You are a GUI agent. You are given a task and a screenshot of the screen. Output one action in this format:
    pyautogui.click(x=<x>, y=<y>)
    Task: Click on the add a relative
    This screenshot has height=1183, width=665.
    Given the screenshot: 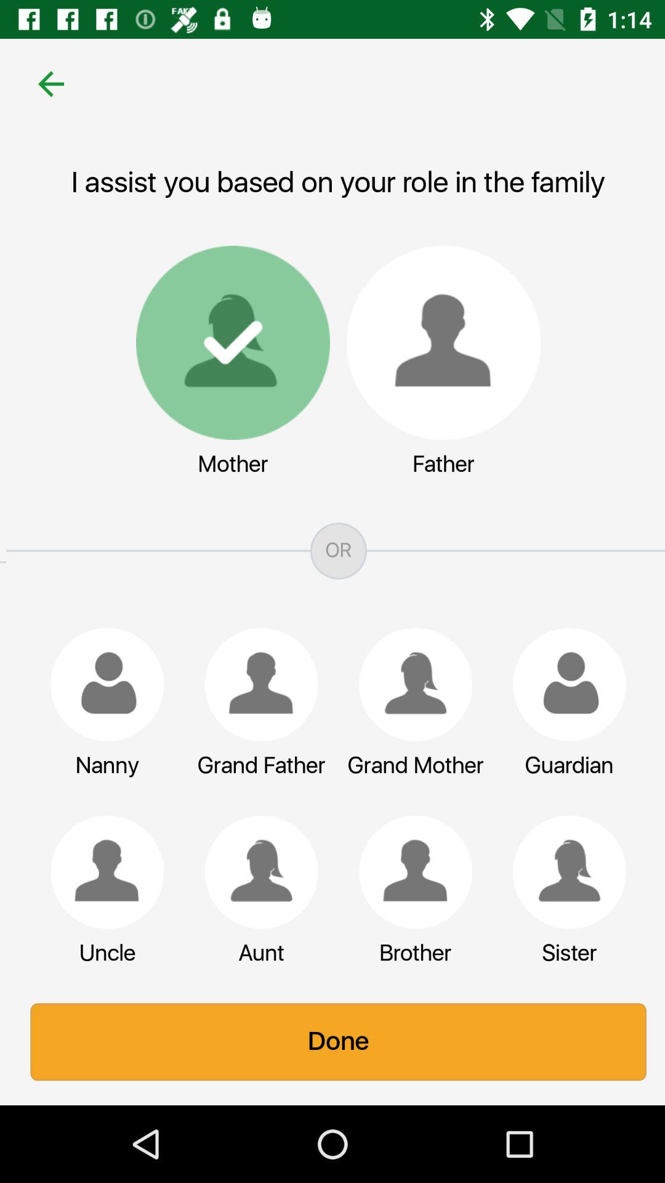 What is the action you would take?
    pyautogui.click(x=101, y=872)
    